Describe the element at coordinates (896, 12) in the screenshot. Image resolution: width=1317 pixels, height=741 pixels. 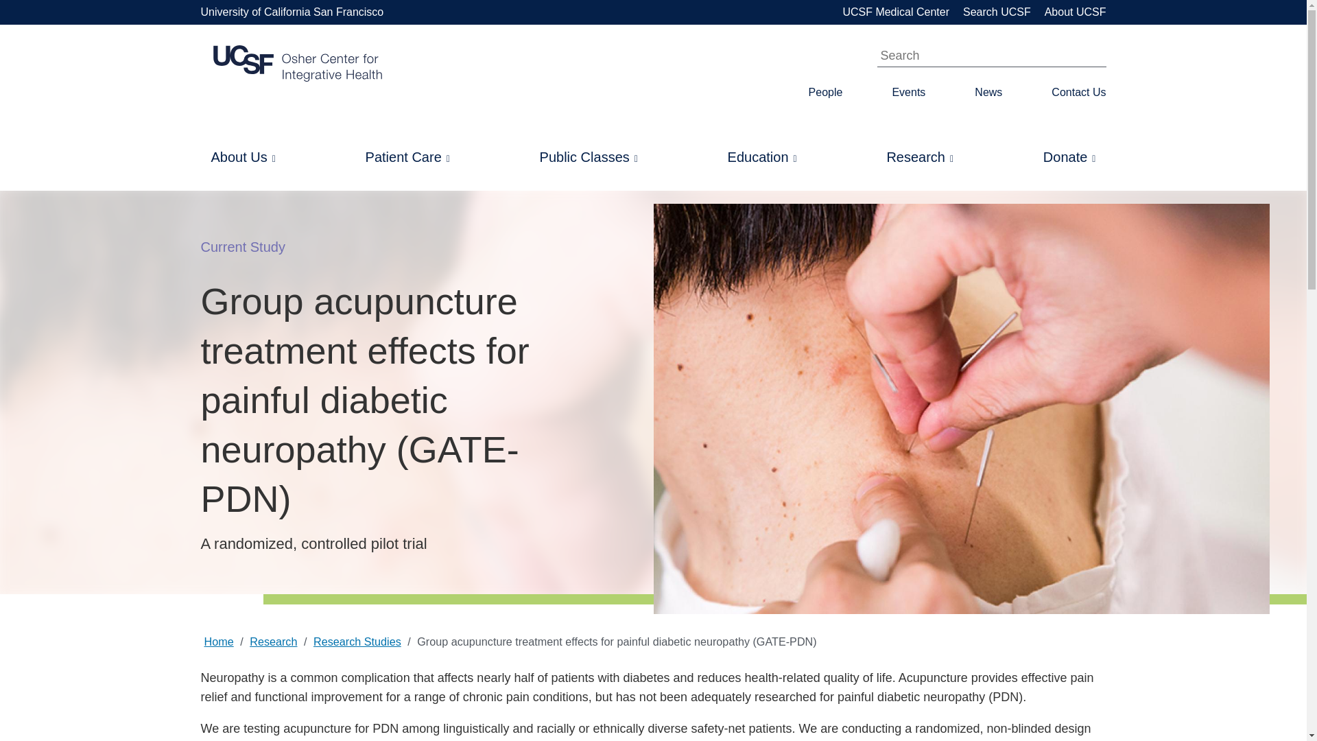
I see `UCSF Medical Center` at that location.